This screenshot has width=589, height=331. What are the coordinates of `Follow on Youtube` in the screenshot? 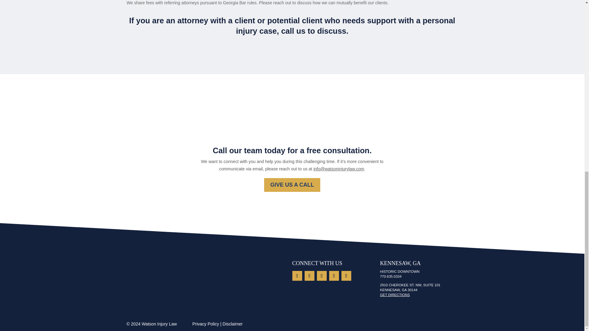 It's located at (334, 276).